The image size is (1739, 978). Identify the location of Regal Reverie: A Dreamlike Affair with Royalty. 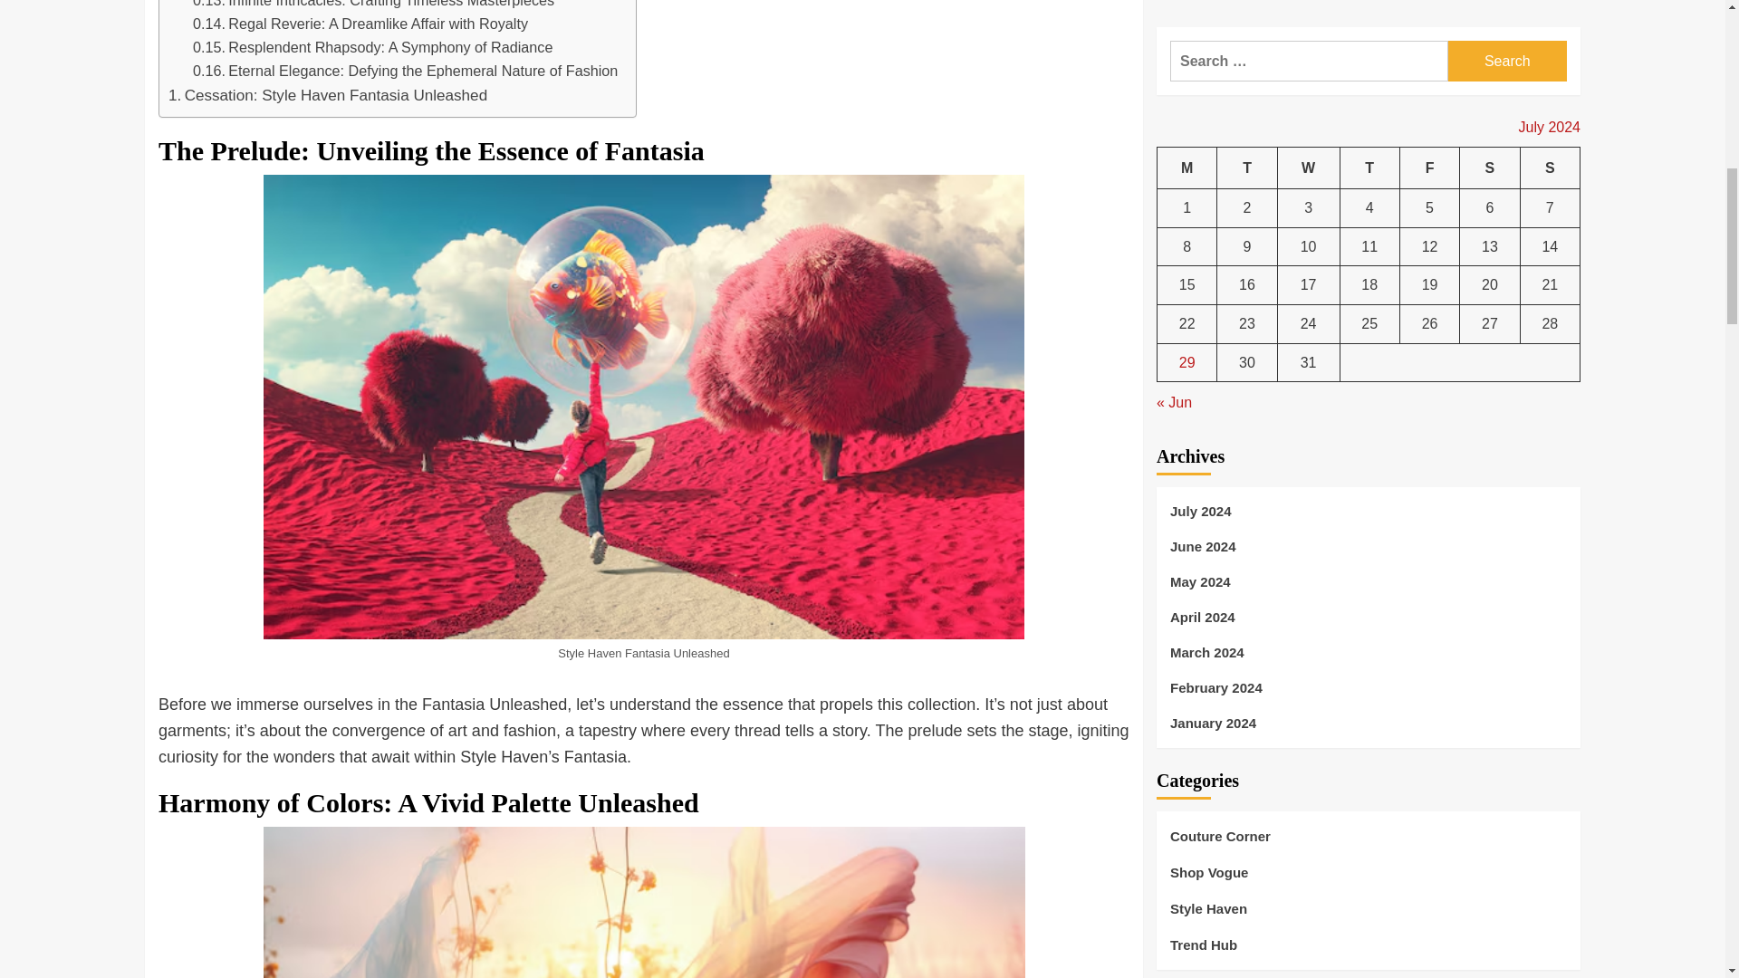
(360, 24).